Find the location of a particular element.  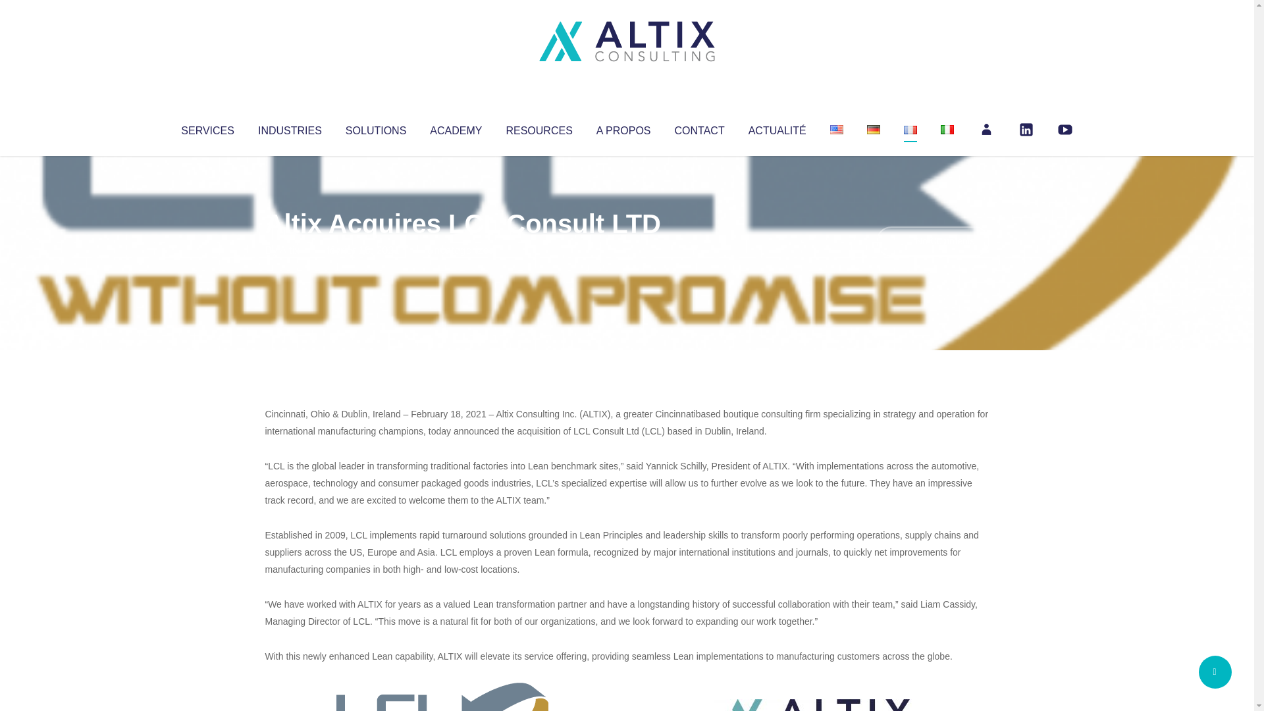

INDUSTRIES is located at coordinates (290, 128).